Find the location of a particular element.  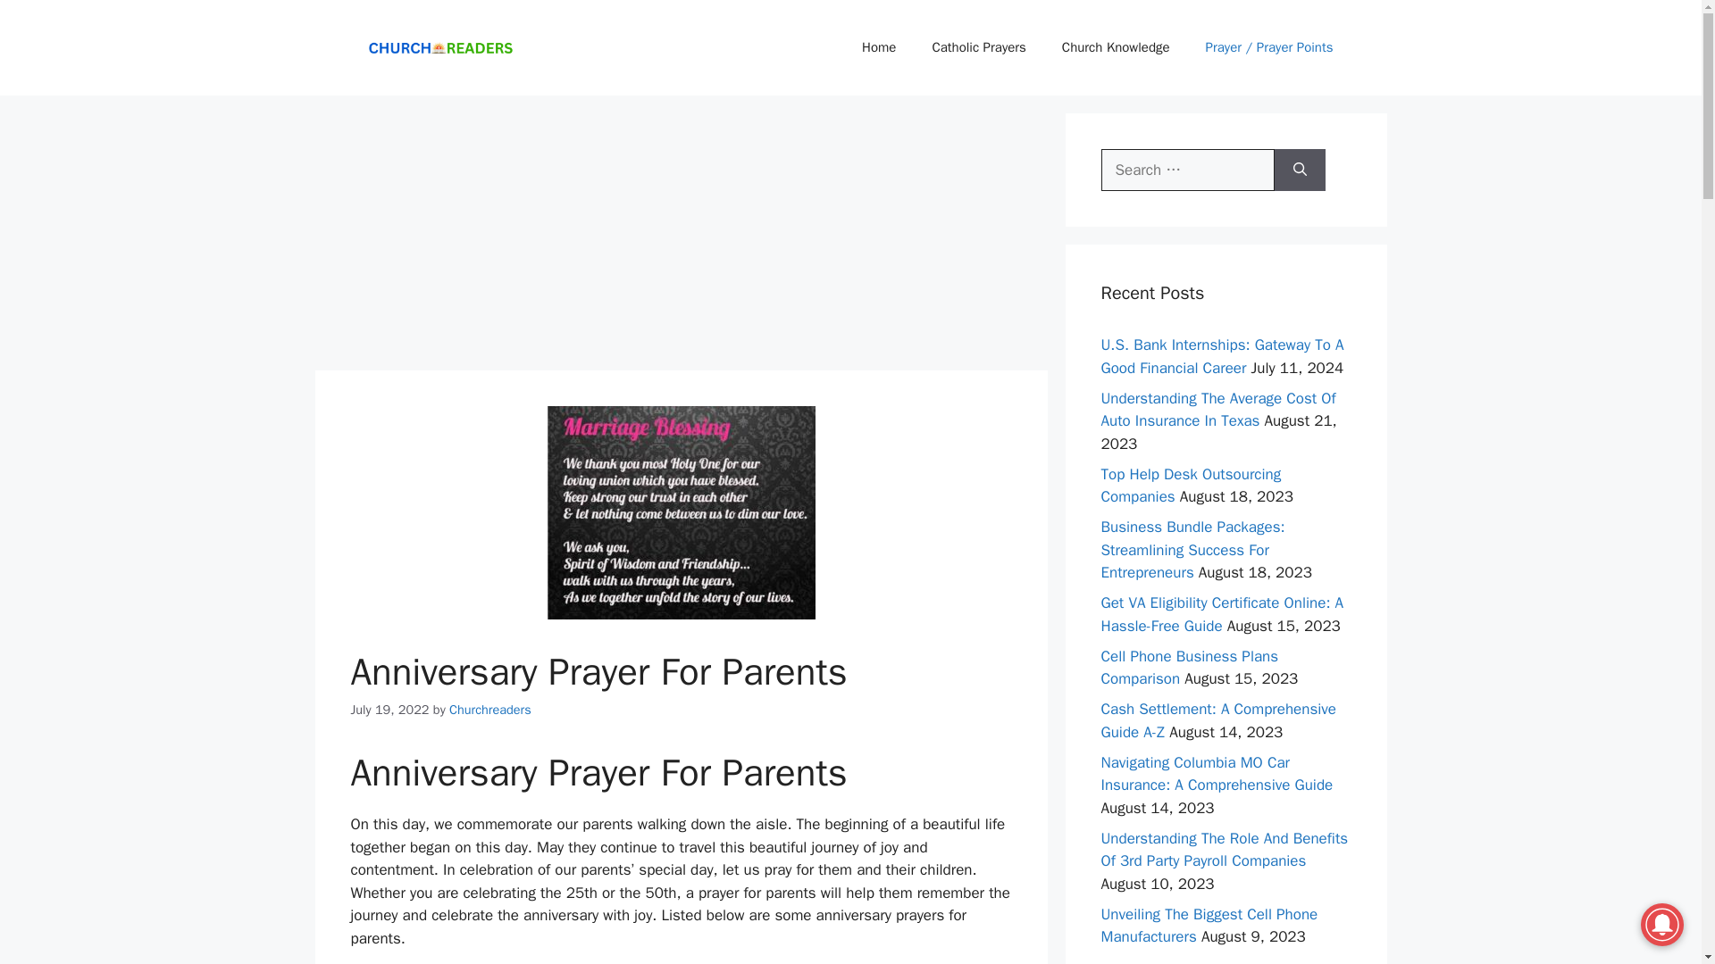

Advertisement is located at coordinates (680, 238).